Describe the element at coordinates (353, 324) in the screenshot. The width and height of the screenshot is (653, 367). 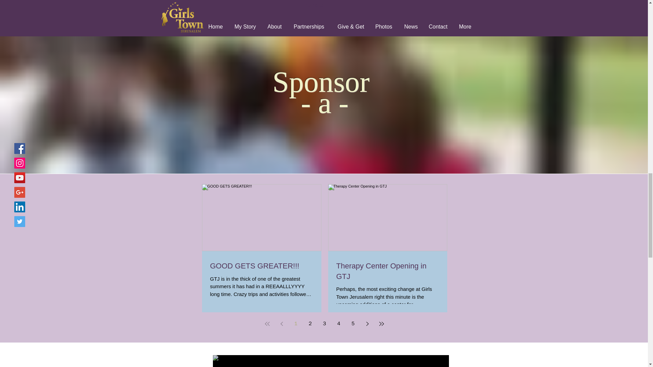
I see `5` at that location.